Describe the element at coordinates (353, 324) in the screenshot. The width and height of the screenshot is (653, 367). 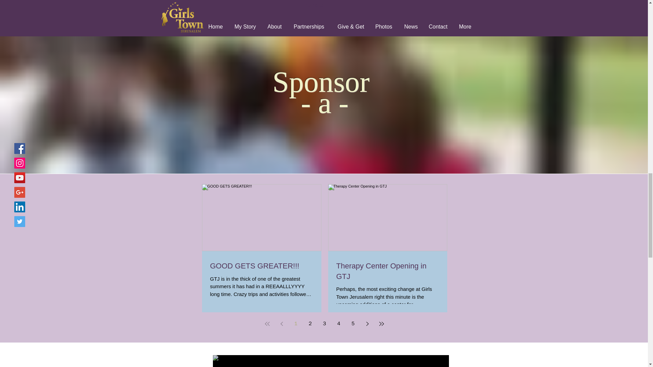
I see `5` at that location.